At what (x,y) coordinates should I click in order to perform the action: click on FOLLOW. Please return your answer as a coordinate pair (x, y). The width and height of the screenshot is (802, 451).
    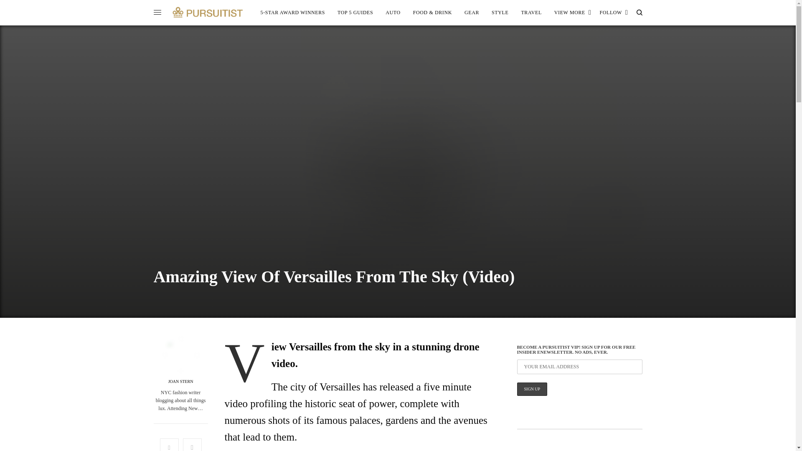
    Looking at the image, I should click on (613, 13).